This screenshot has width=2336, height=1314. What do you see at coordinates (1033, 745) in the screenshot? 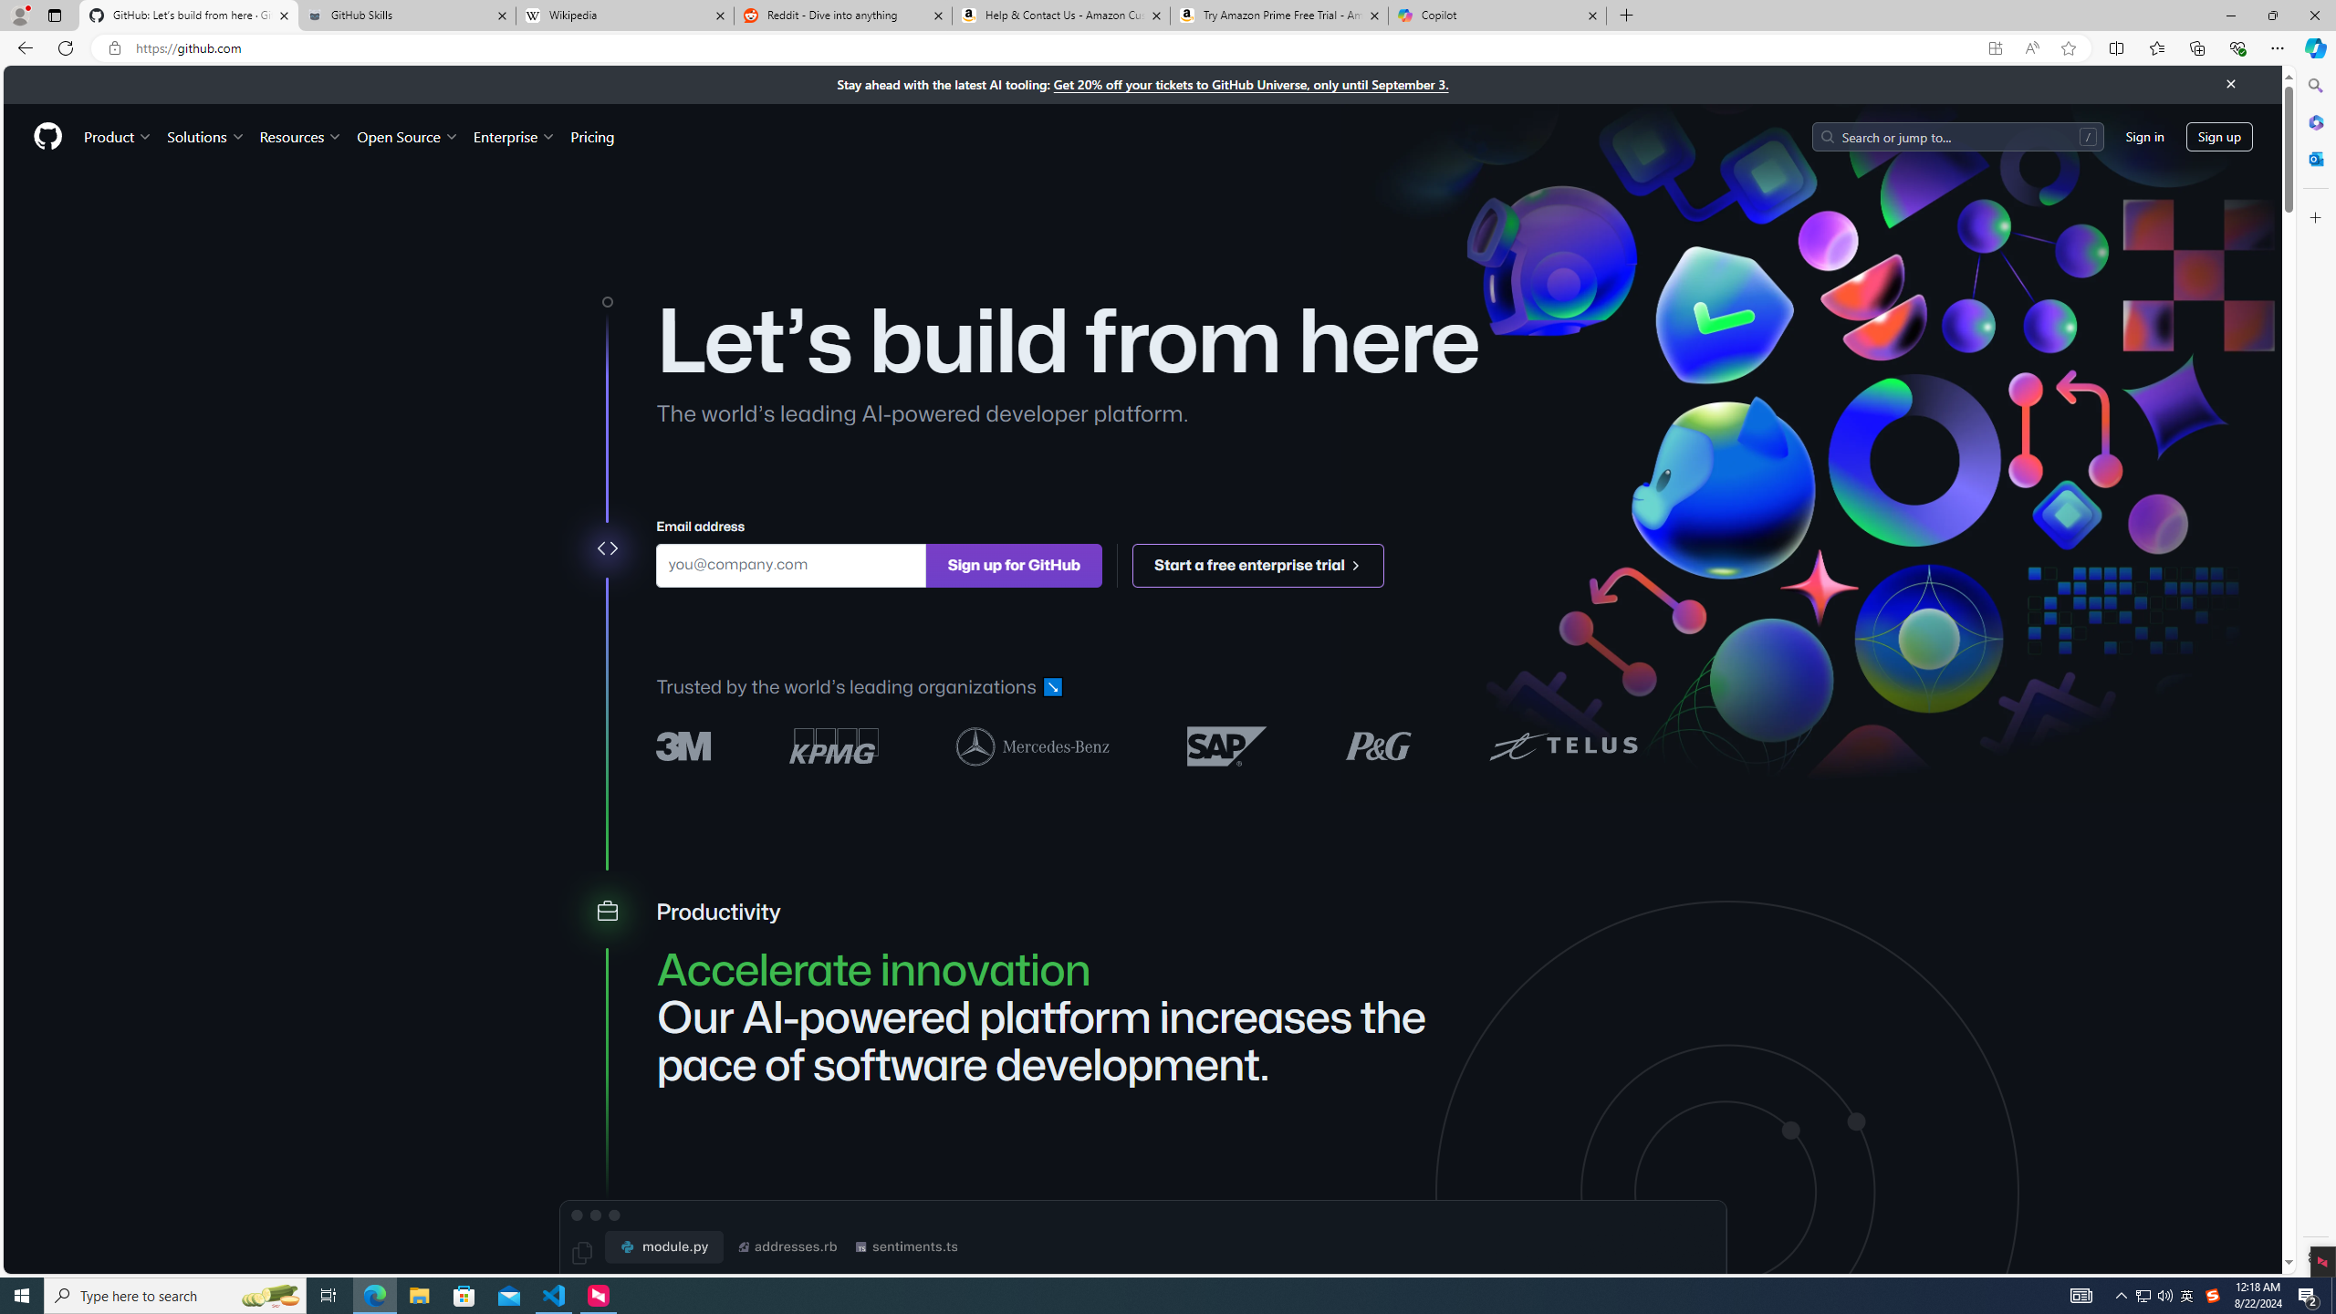
I see `Mercedes-Benz logo` at bounding box center [1033, 745].